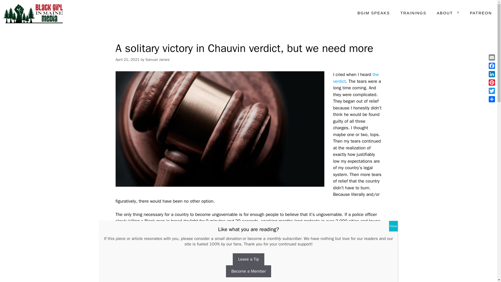 This screenshot has width=501, height=282. I want to click on Pinterest, so click(492, 83).